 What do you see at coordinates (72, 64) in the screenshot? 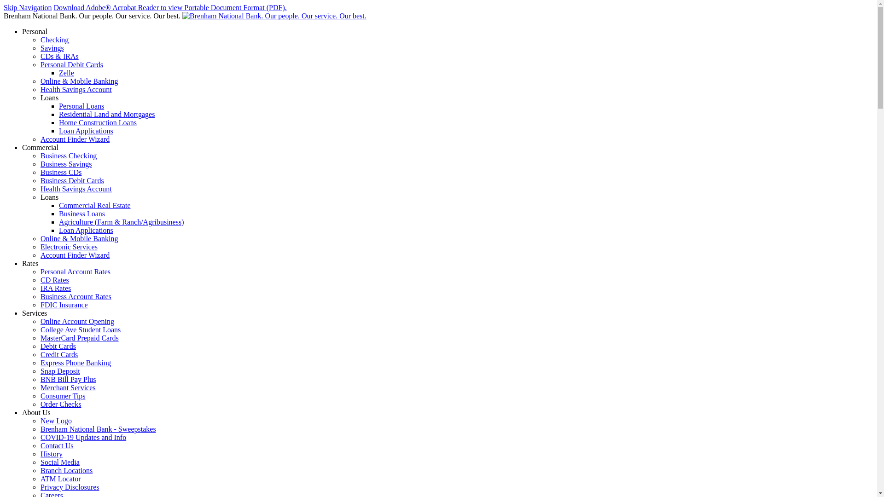
I see `Personal Debit Cards` at bounding box center [72, 64].